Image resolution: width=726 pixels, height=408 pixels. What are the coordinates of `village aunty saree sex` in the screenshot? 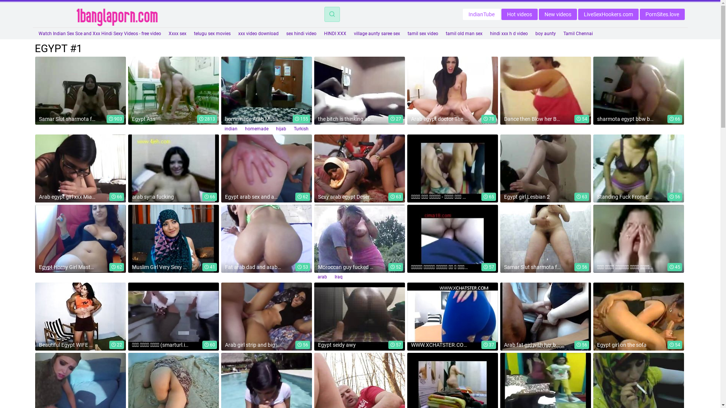 It's located at (377, 34).